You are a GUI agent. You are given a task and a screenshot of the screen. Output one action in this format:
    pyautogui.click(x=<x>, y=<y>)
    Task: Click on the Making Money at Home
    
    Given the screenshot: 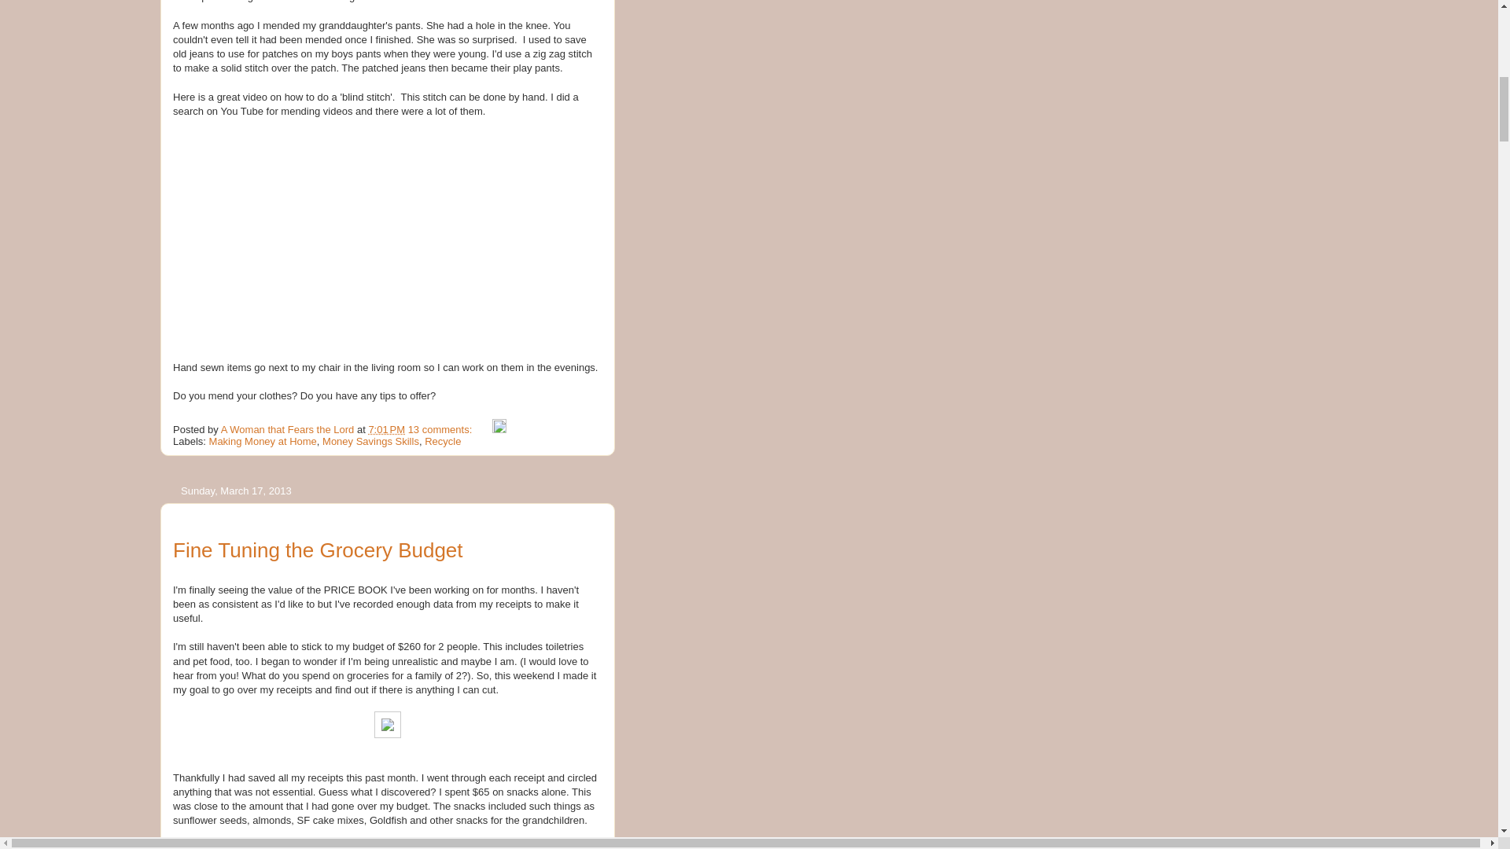 What is the action you would take?
    pyautogui.click(x=263, y=442)
    